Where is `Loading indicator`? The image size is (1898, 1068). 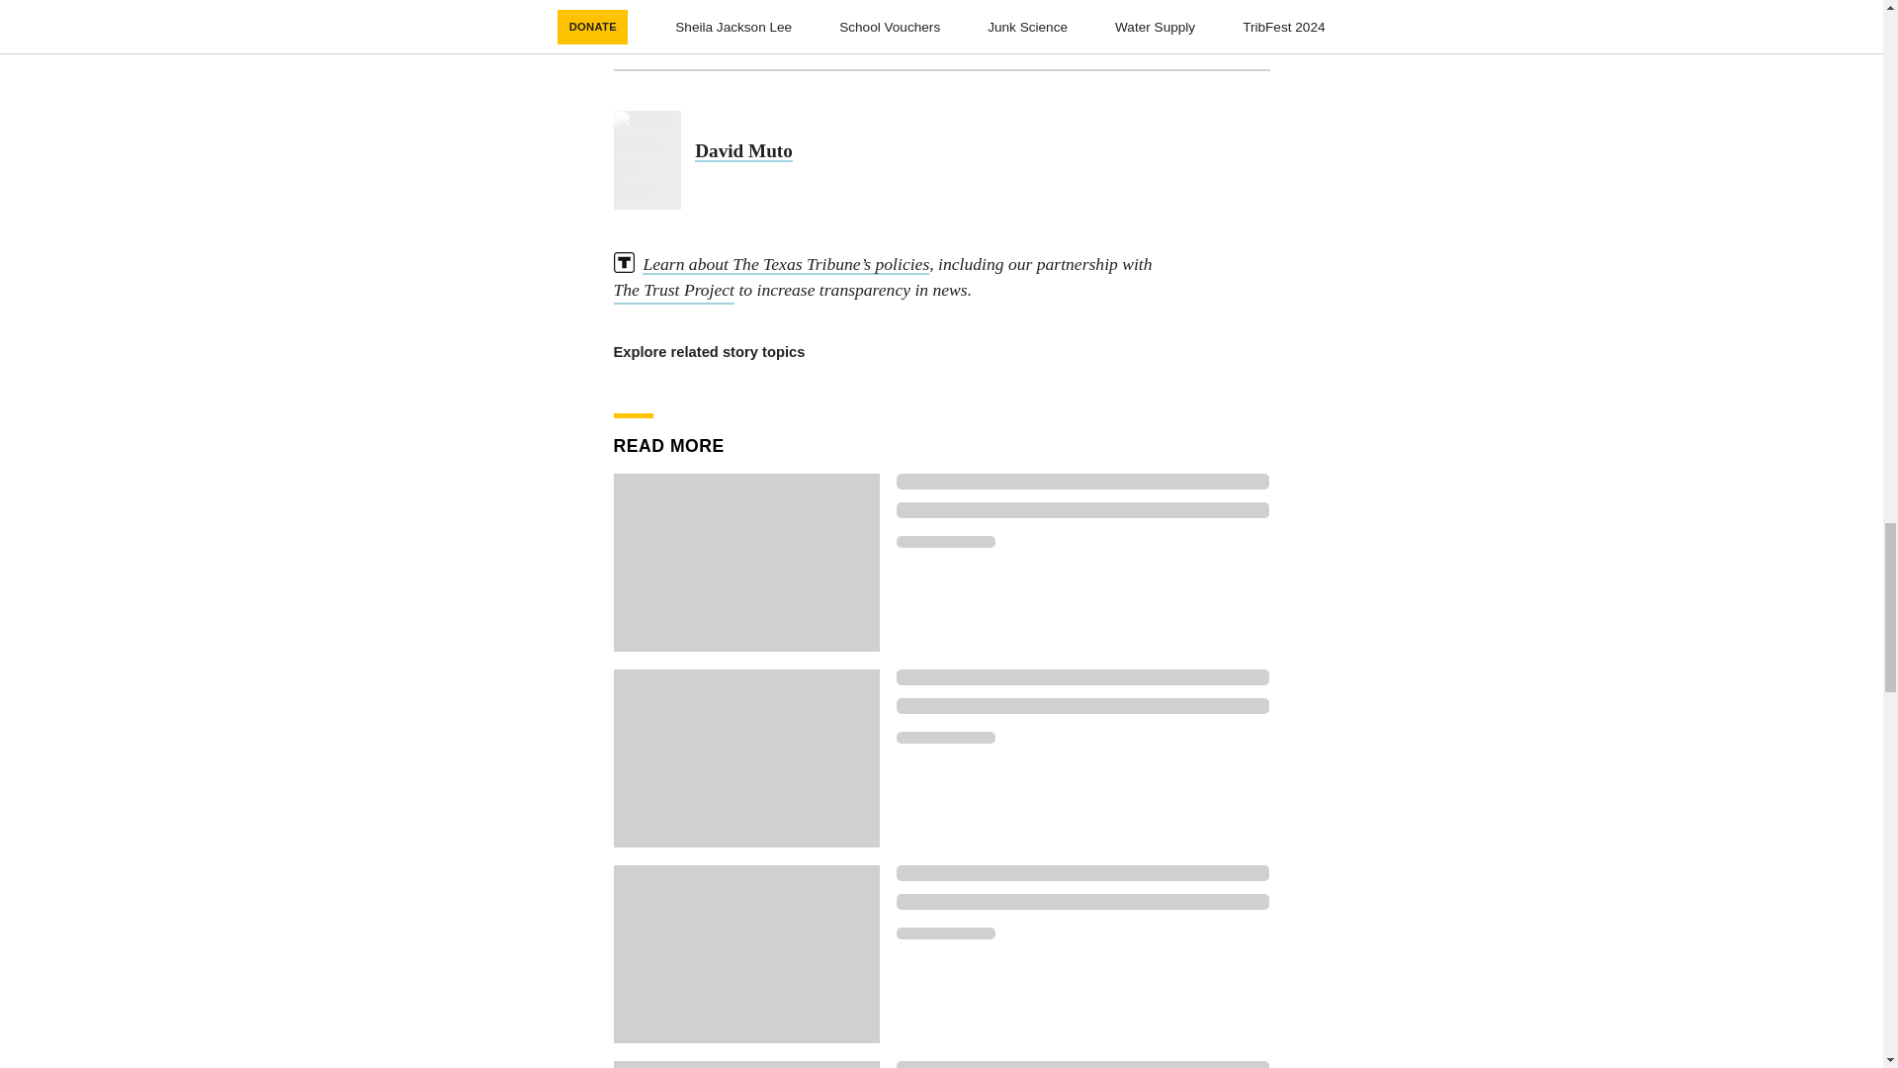 Loading indicator is located at coordinates (945, 737).